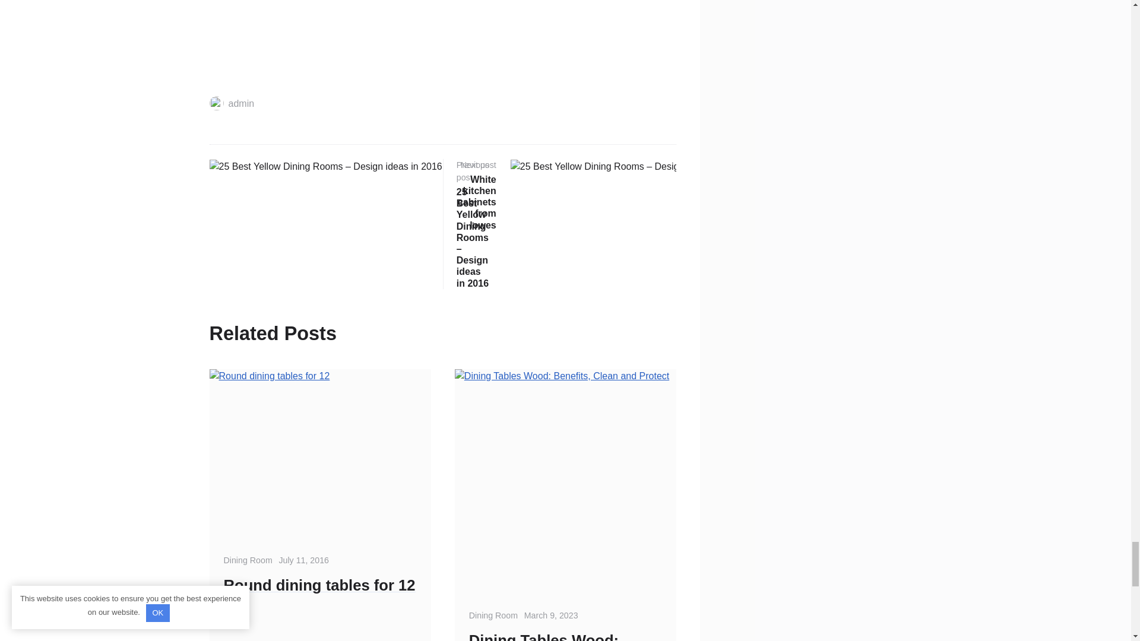 This screenshot has width=1140, height=641. Describe the element at coordinates (303, 560) in the screenshot. I see `July 11, 2016` at that location.